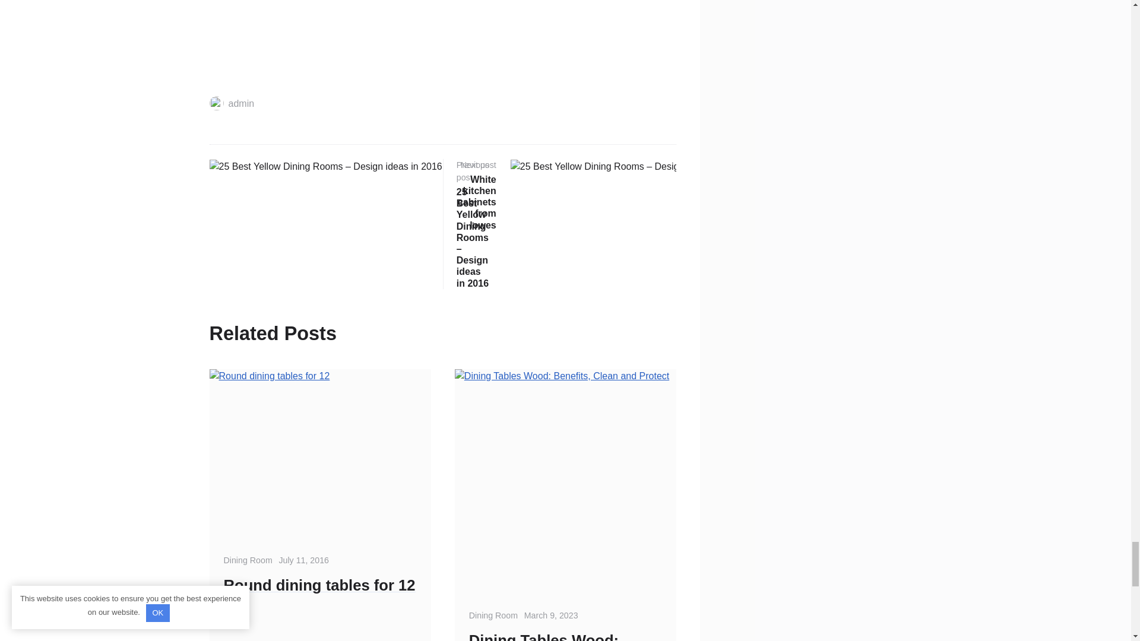 This screenshot has width=1140, height=641. Describe the element at coordinates (303, 560) in the screenshot. I see `July 11, 2016` at that location.